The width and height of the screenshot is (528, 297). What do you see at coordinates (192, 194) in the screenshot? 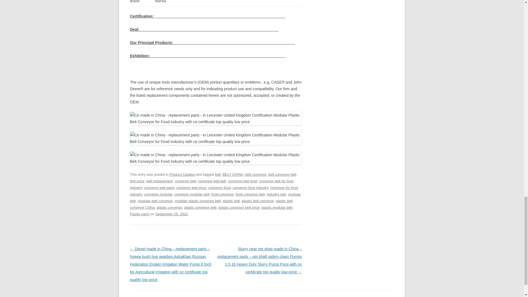
I see `conveyor modular belt` at bounding box center [192, 194].